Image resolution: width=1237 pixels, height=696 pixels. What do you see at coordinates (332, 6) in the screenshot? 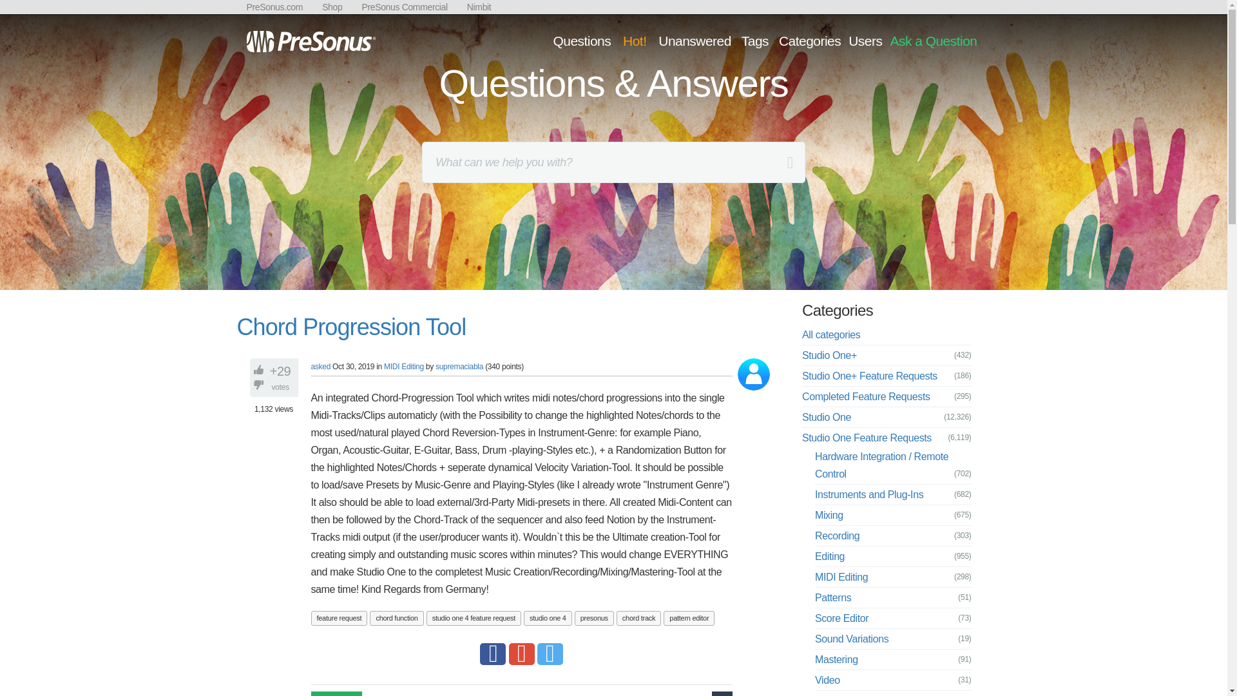
I see `Shop` at bounding box center [332, 6].